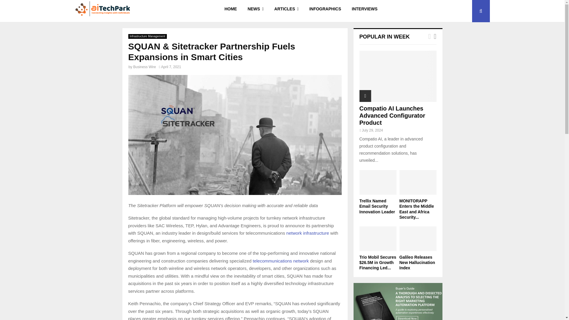  What do you see at coordinates (255, 11) in the screenshot?
I see `NEWS` at bounding box center [255, 11].